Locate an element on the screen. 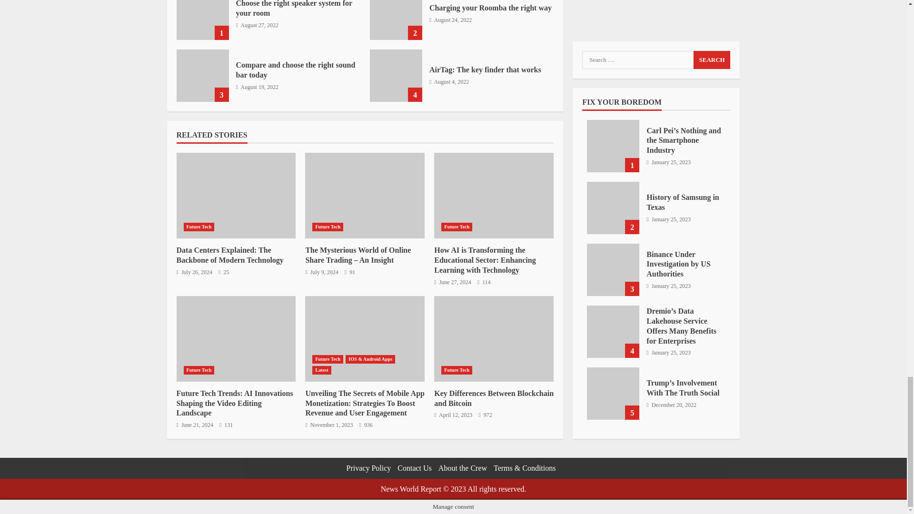  Future Tech is located at coordinates (199, 227).